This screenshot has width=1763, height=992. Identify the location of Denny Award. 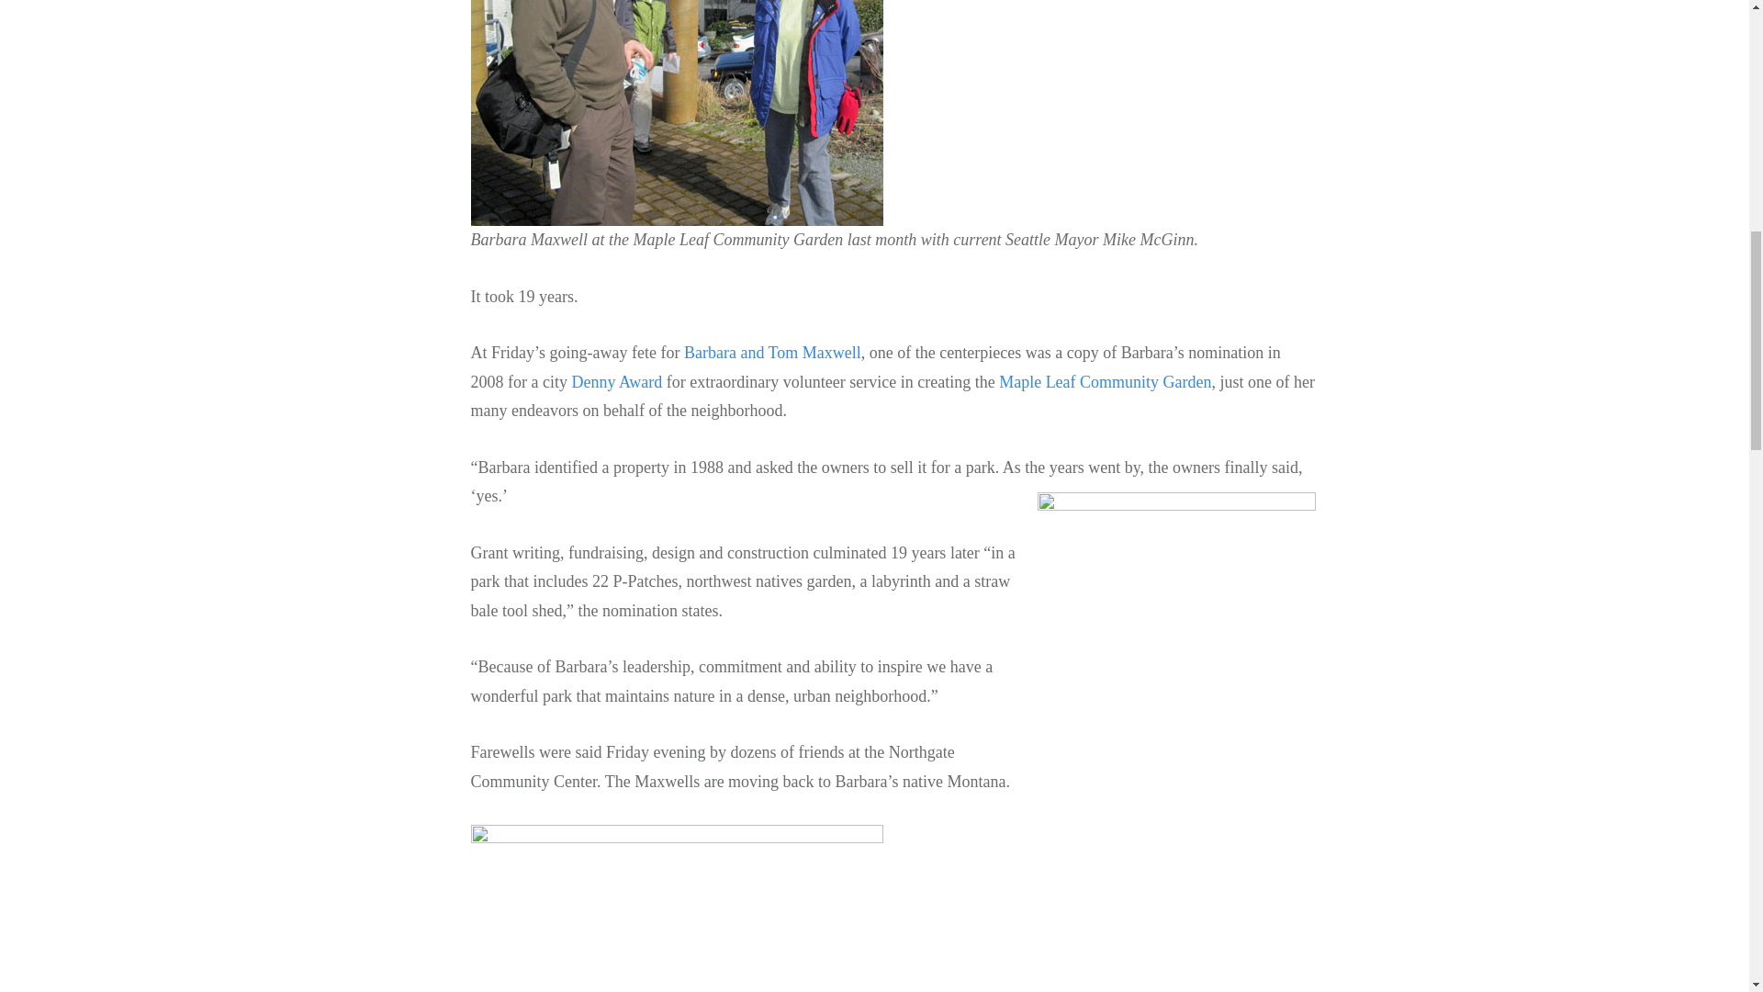
(617, 382).